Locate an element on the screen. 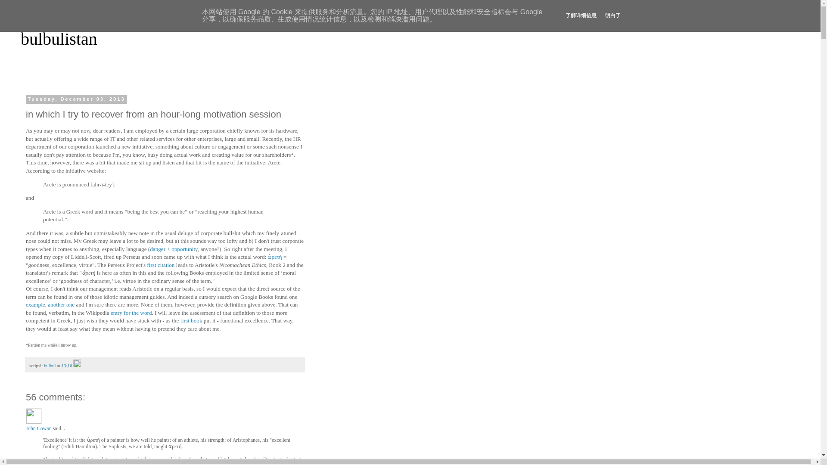 Image resolution: width=827 pixels, height=465 pixels. another one is located at coordinates (61, 304).